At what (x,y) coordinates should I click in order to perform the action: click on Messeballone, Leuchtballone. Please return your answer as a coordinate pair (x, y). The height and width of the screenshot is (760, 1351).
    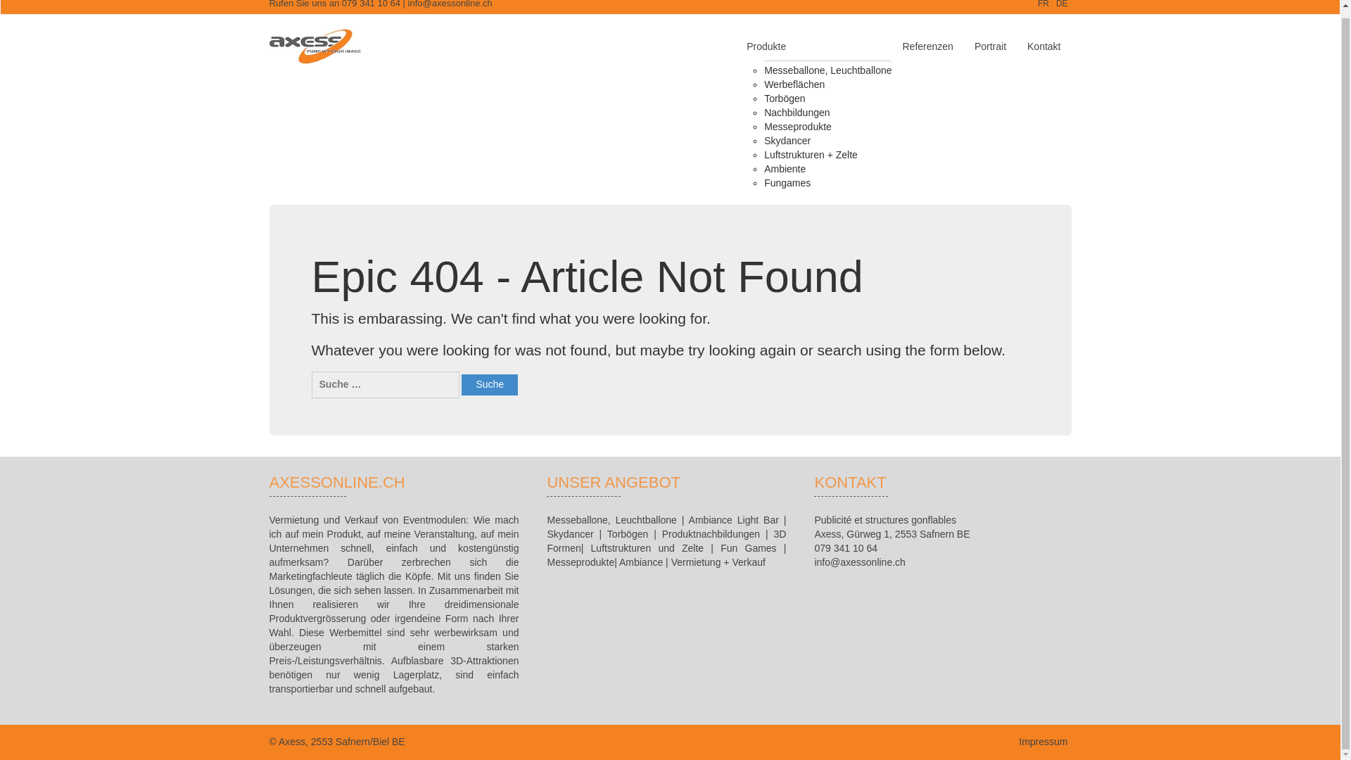
    Looking at the image, I should click on (827, 70).